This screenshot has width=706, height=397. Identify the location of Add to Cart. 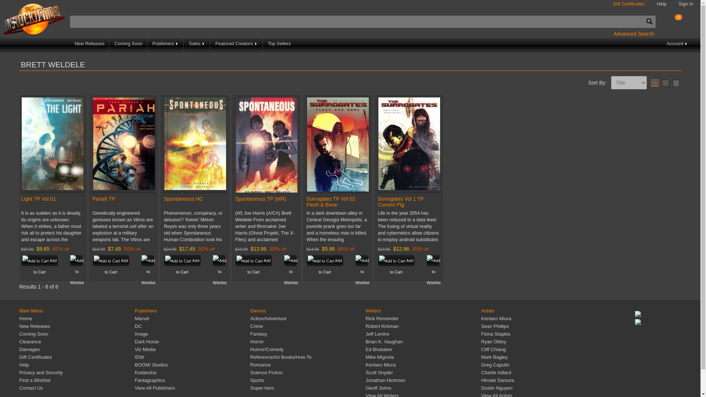
(39, 260).